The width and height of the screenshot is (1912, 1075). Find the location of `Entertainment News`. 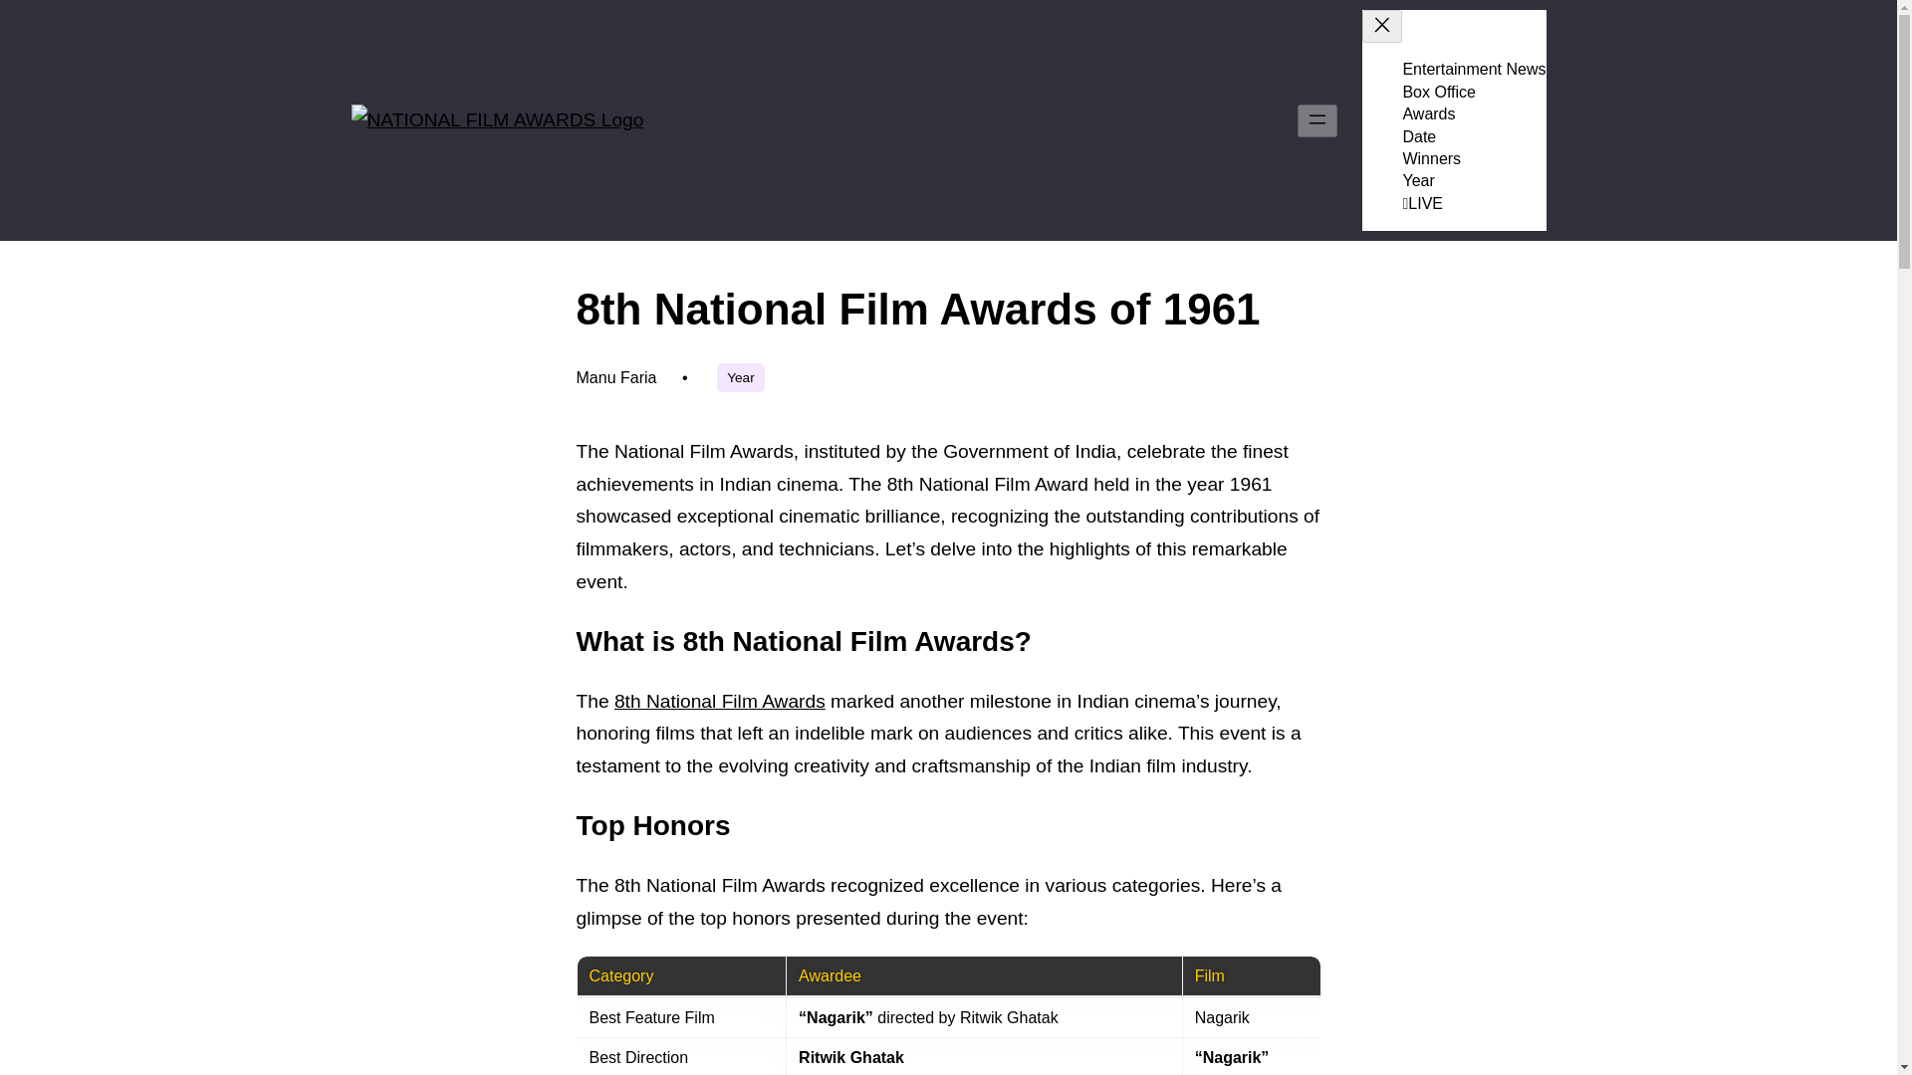

Entertainment News is located at coordinates (1473, 68).